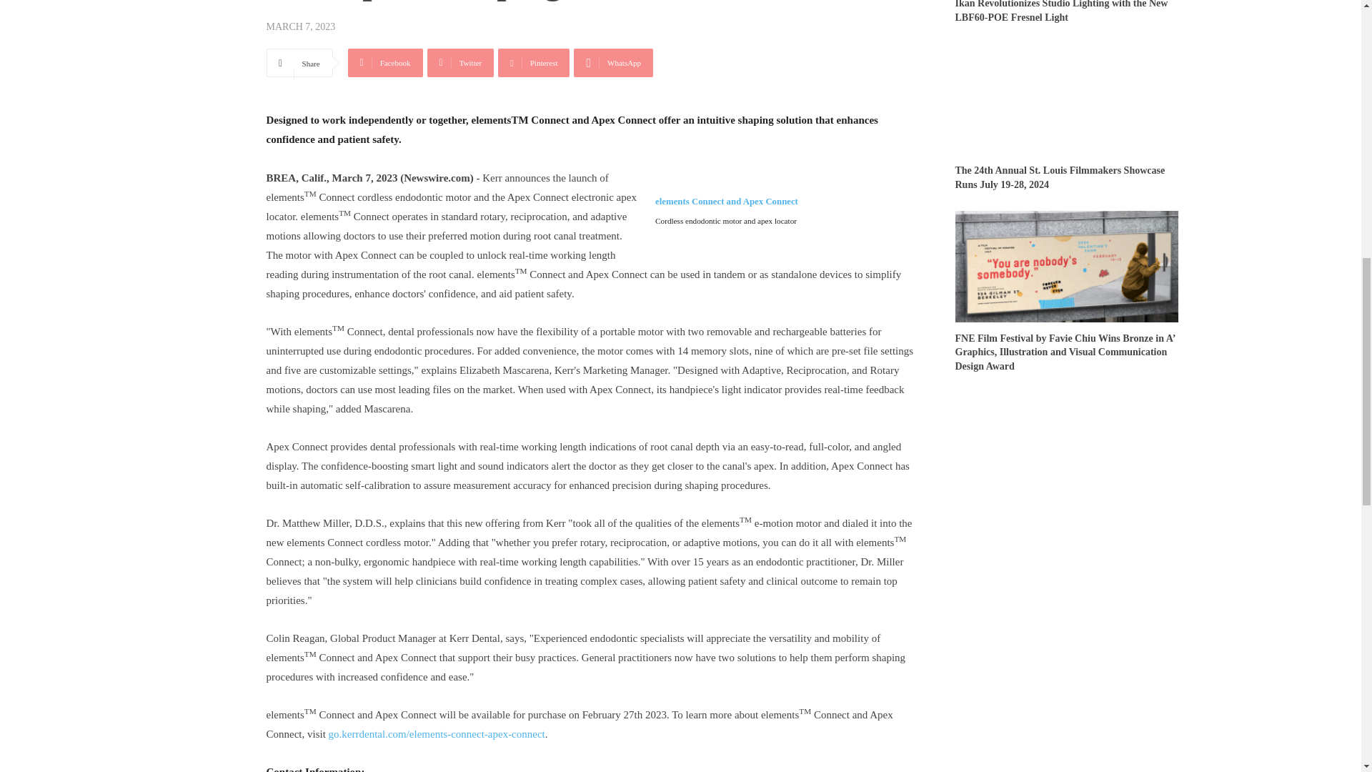 The image size is (1372, 772). I want to click on Twitter, so click(460, 63).